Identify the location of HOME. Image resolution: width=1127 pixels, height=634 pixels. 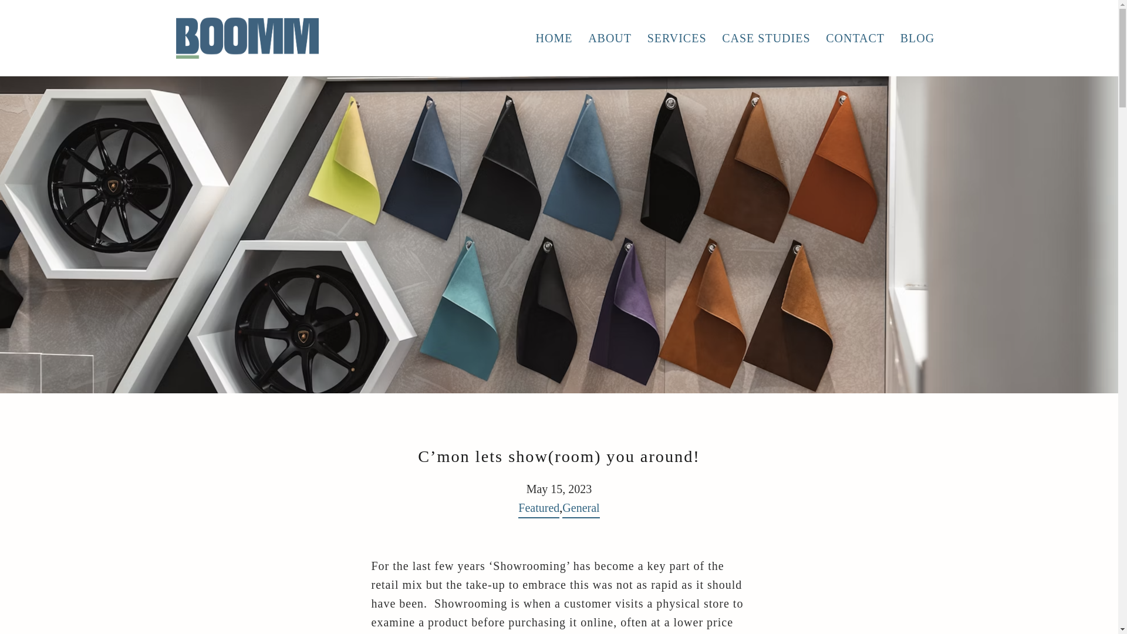
(554, 38).